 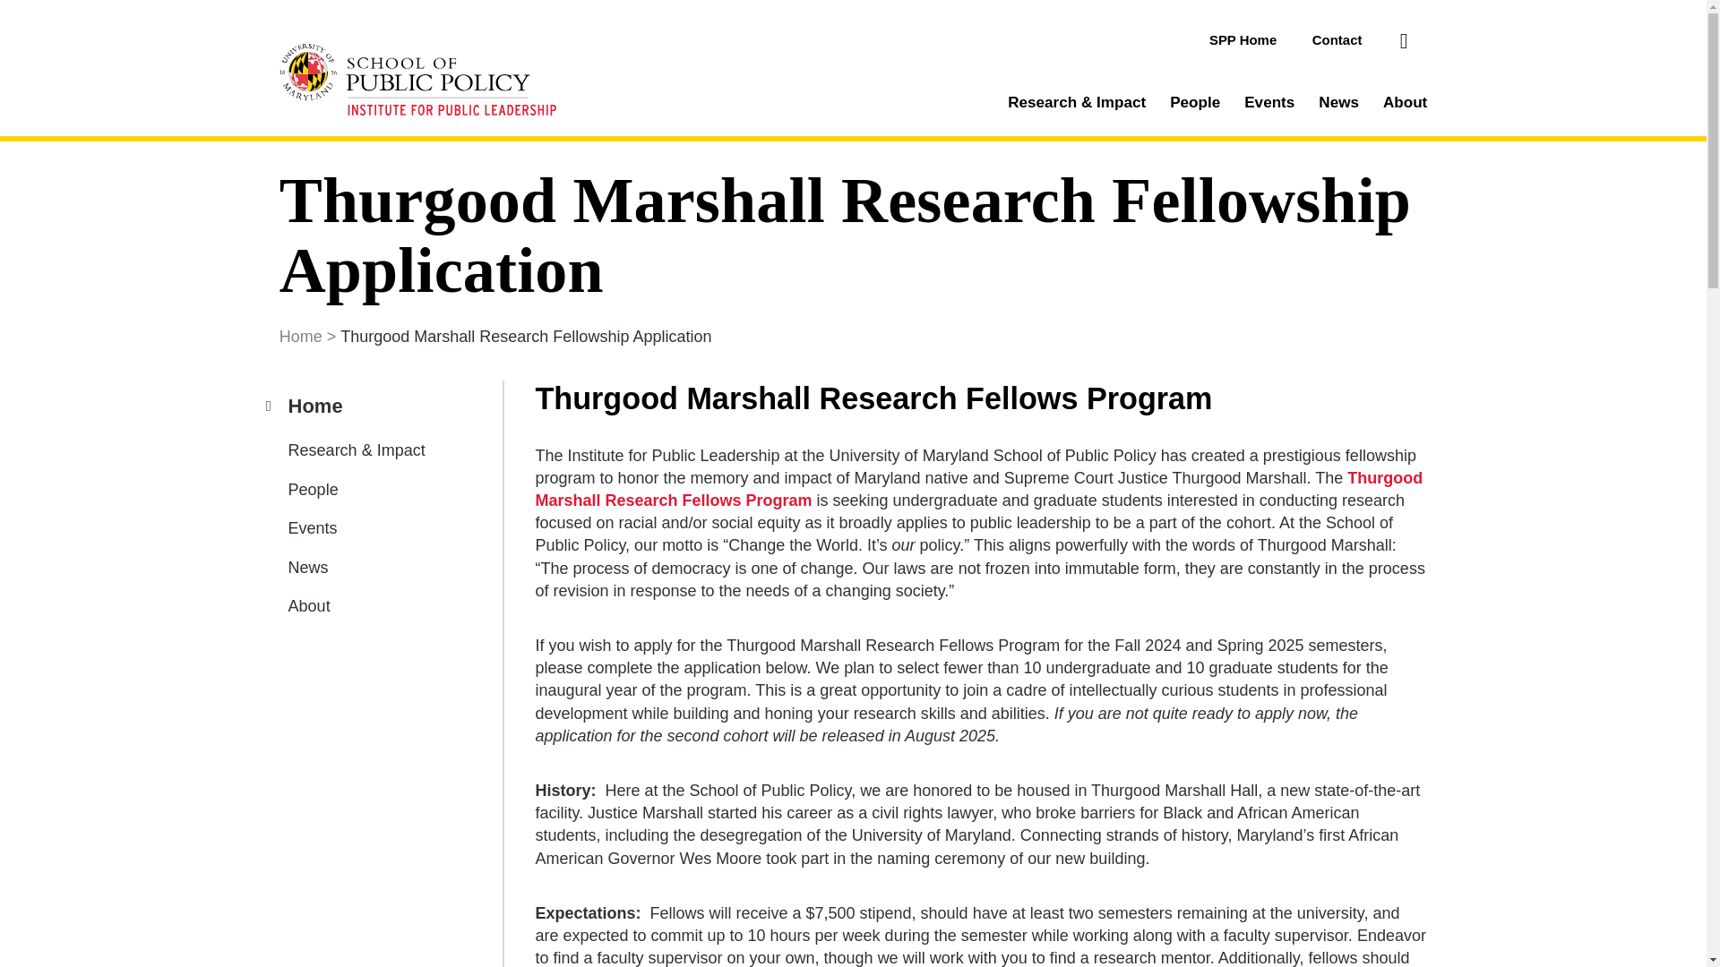 What do you see at coordinates (355, 568) in the screenshot?
I see `News` at bounding box center [355, 568].